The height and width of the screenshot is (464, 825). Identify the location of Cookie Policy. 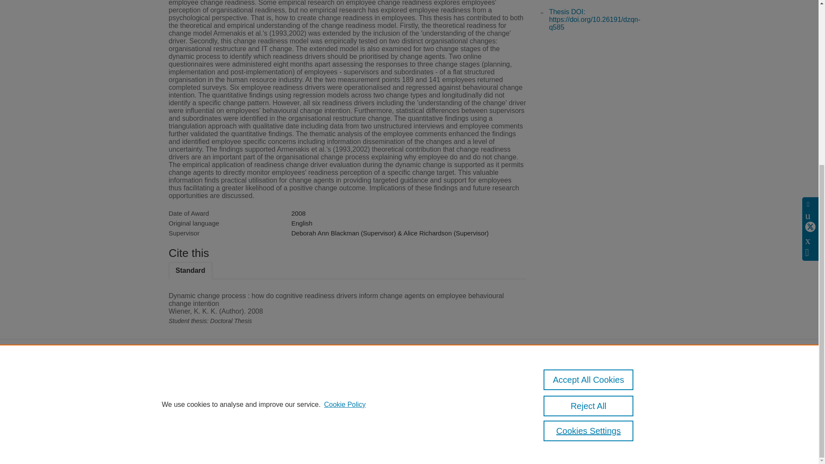
(345, 153).